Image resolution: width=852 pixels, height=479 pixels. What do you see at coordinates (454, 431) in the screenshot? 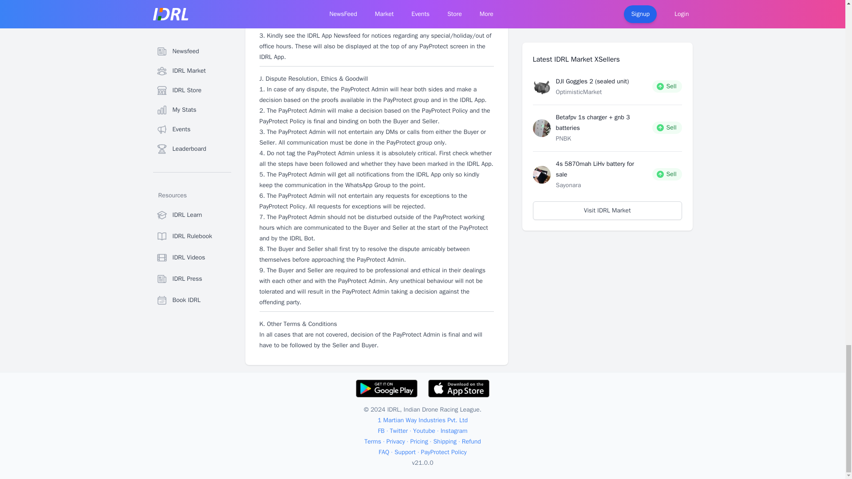
I see `Instagram` at bounding box center [454, 431].